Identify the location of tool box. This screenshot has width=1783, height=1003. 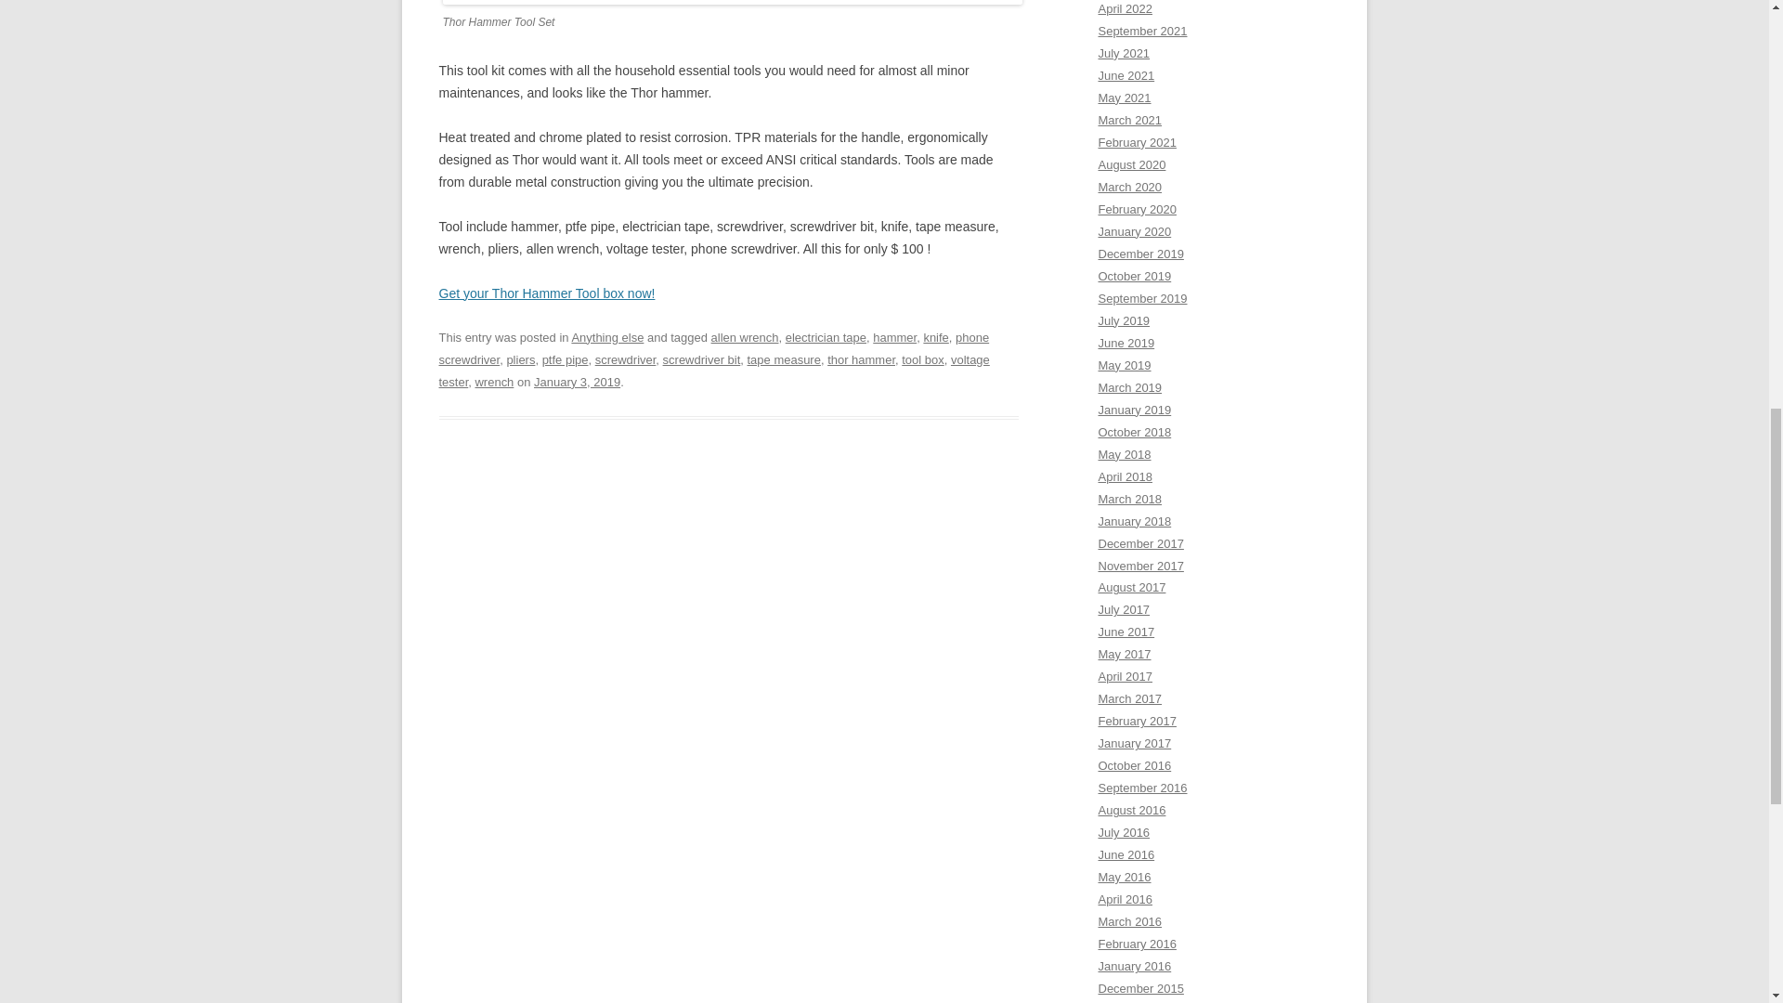
(922, 360).